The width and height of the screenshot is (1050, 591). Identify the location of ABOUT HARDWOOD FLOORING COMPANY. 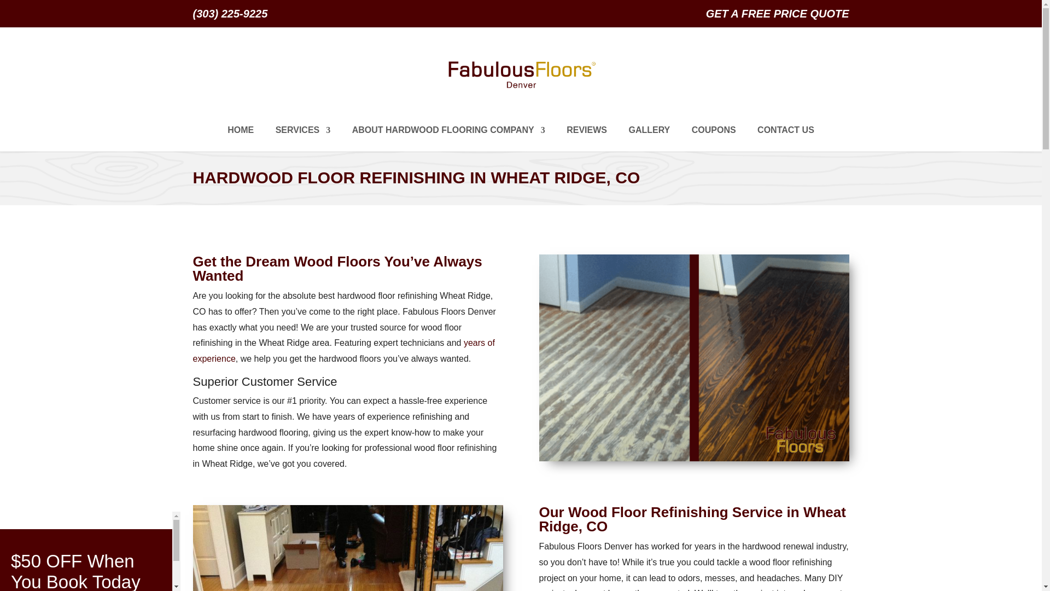
(448, 139).